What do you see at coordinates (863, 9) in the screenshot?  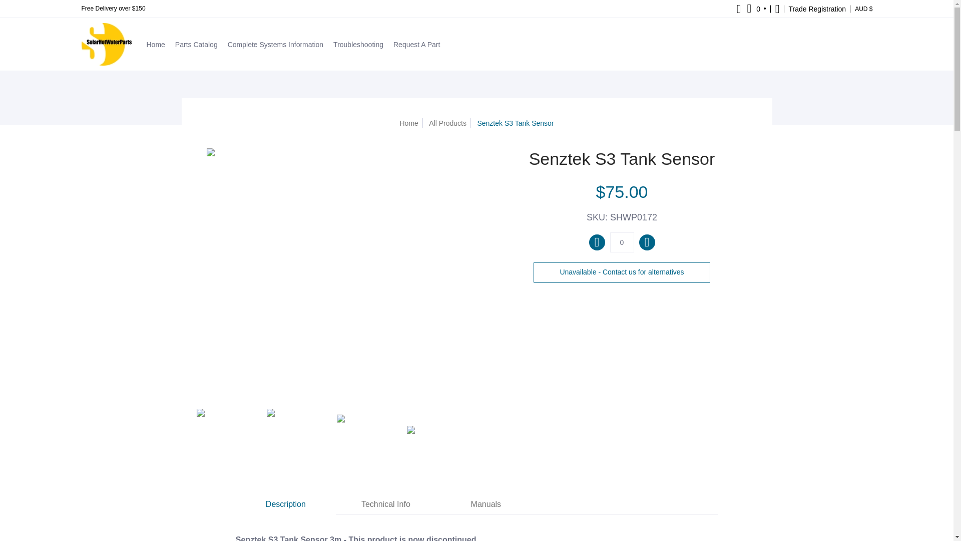 I see `Update store currency` at bounding box center [863, 9].